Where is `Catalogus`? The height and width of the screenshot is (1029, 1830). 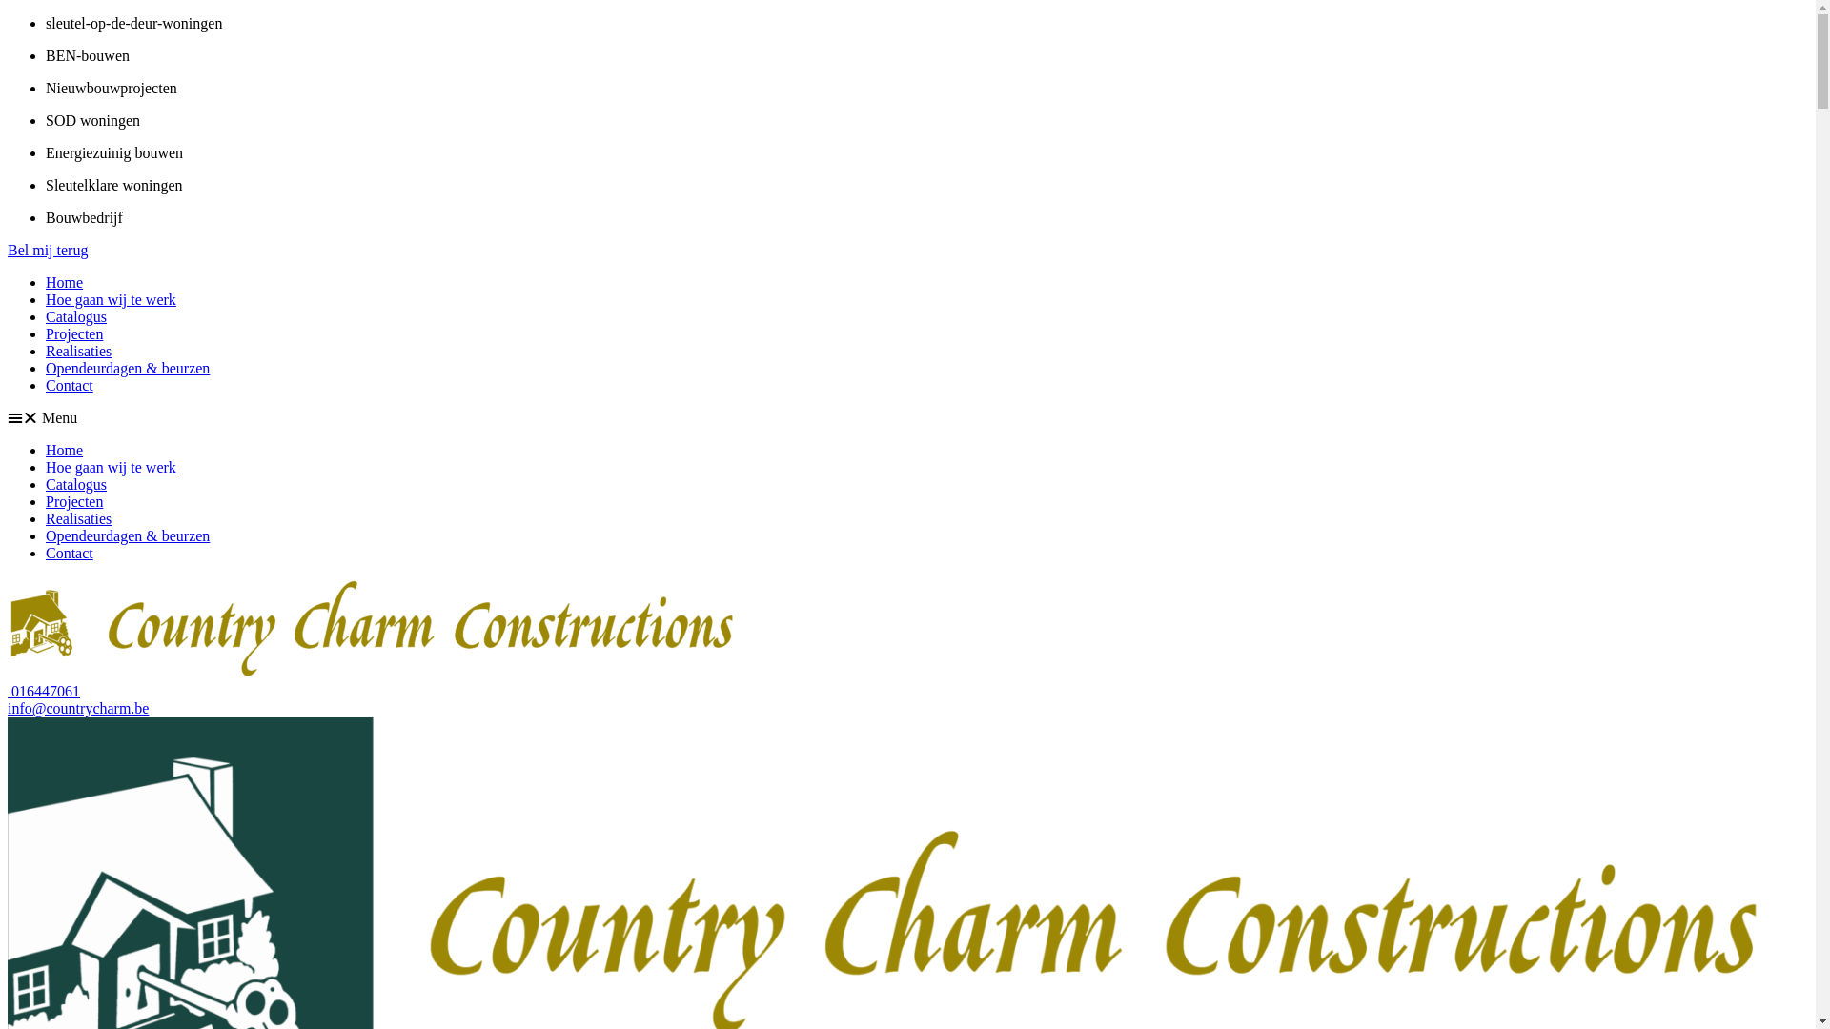 Catalogus is located at coordinates (76, 316).